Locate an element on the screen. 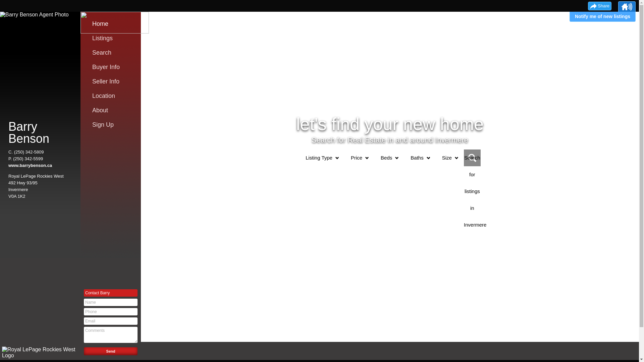  Size is located at coordinates (447, 158).